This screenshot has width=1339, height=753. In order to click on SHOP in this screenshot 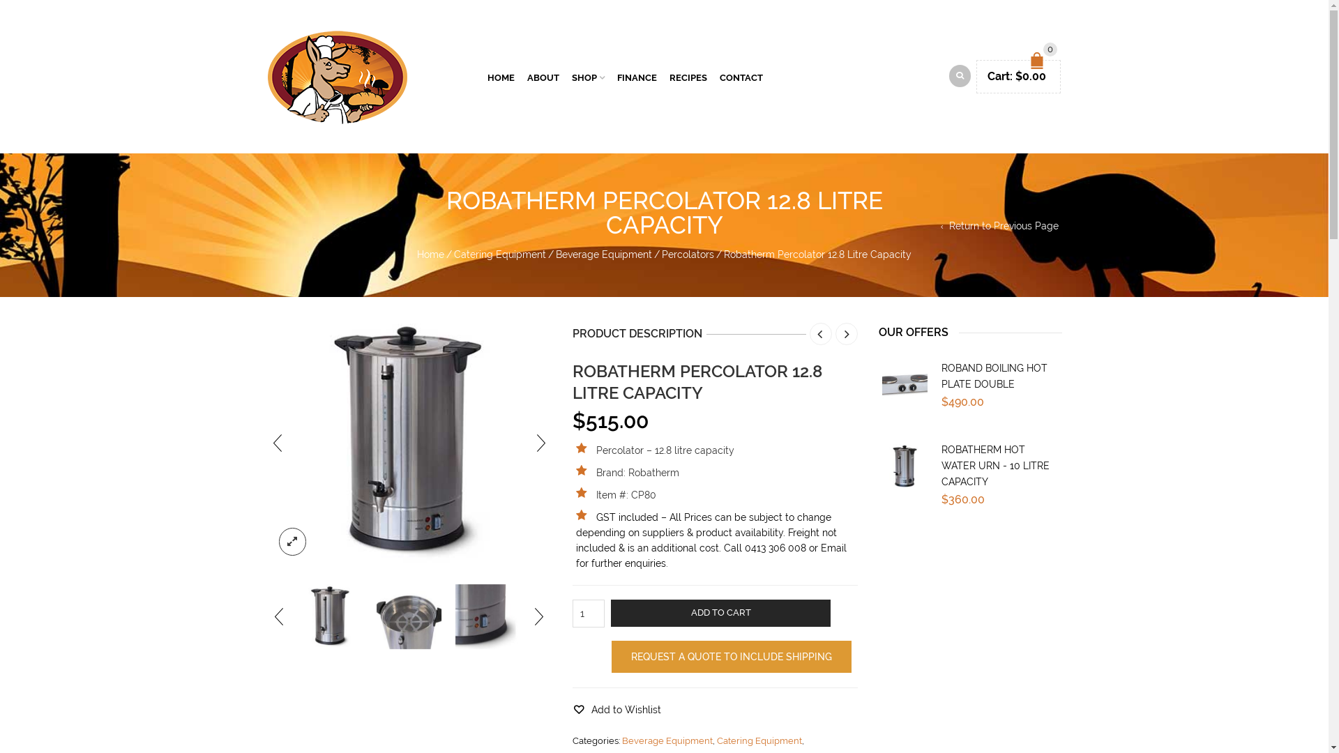, I will do `click(589, 77)`.